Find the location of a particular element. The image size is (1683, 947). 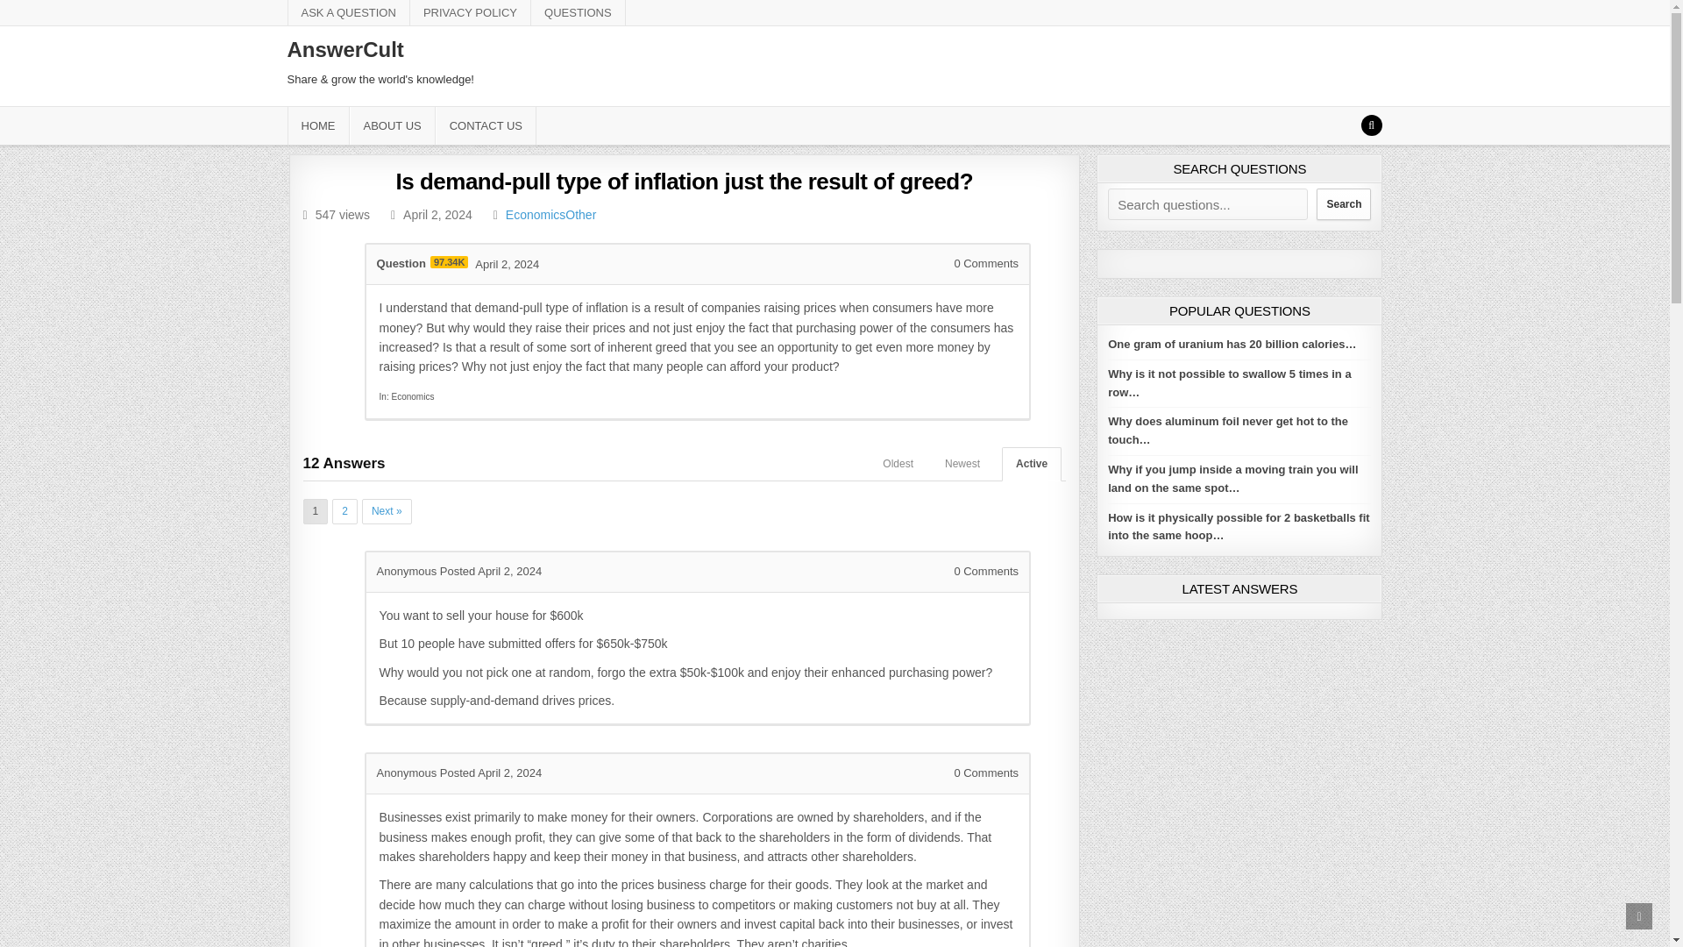

Newest is located at coordinates (962, 463).